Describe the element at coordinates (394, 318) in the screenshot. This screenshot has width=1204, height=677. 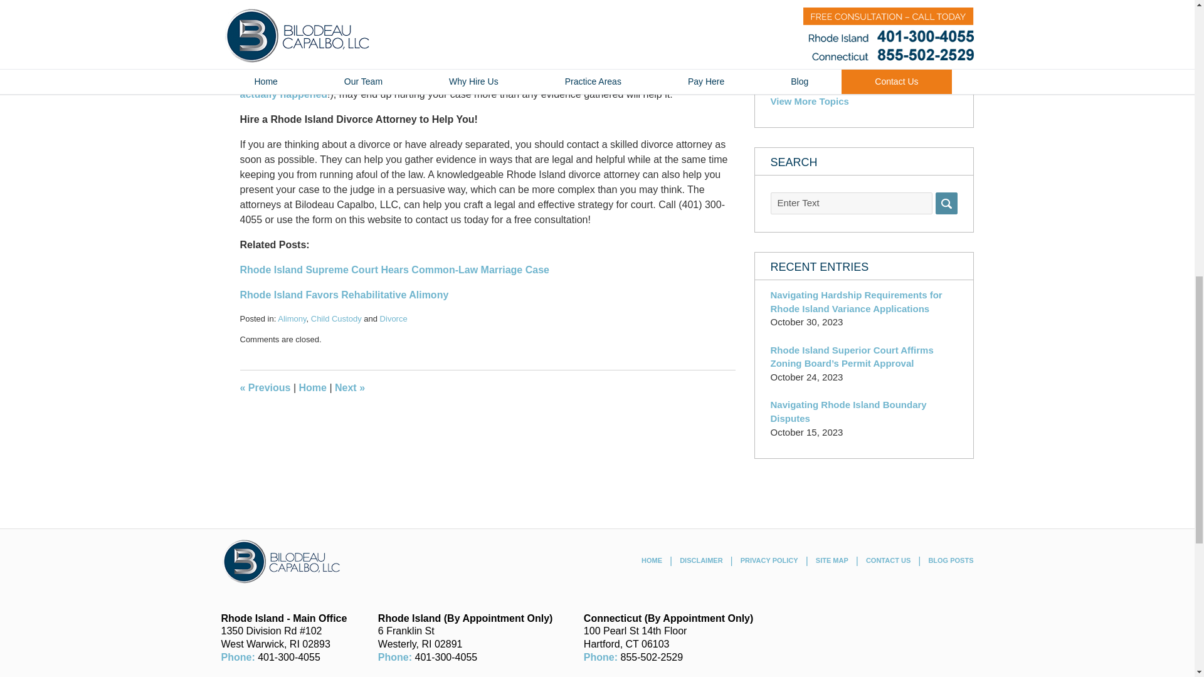
I see `Divorce` at that location.